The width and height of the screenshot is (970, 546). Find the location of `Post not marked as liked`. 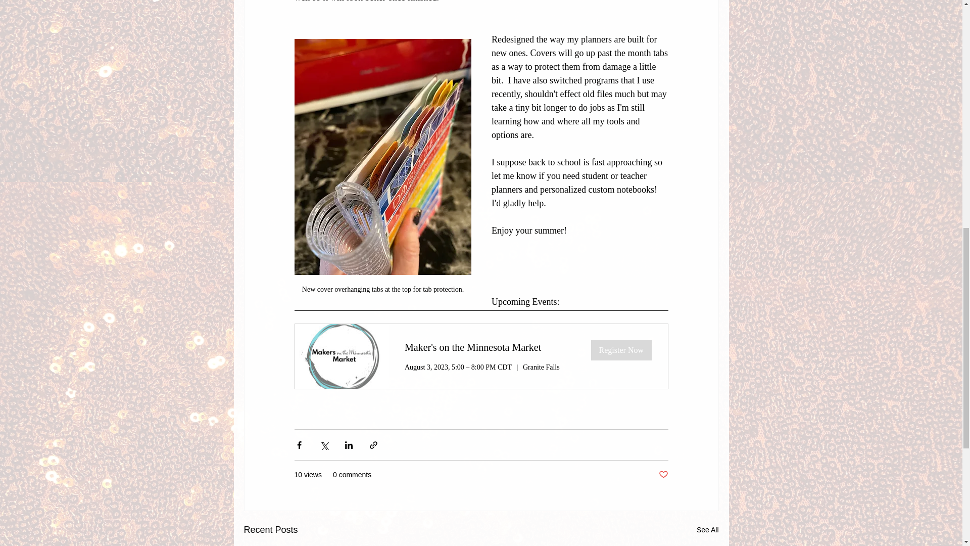

Post not marked as liked is located at coordinates (663, 475).